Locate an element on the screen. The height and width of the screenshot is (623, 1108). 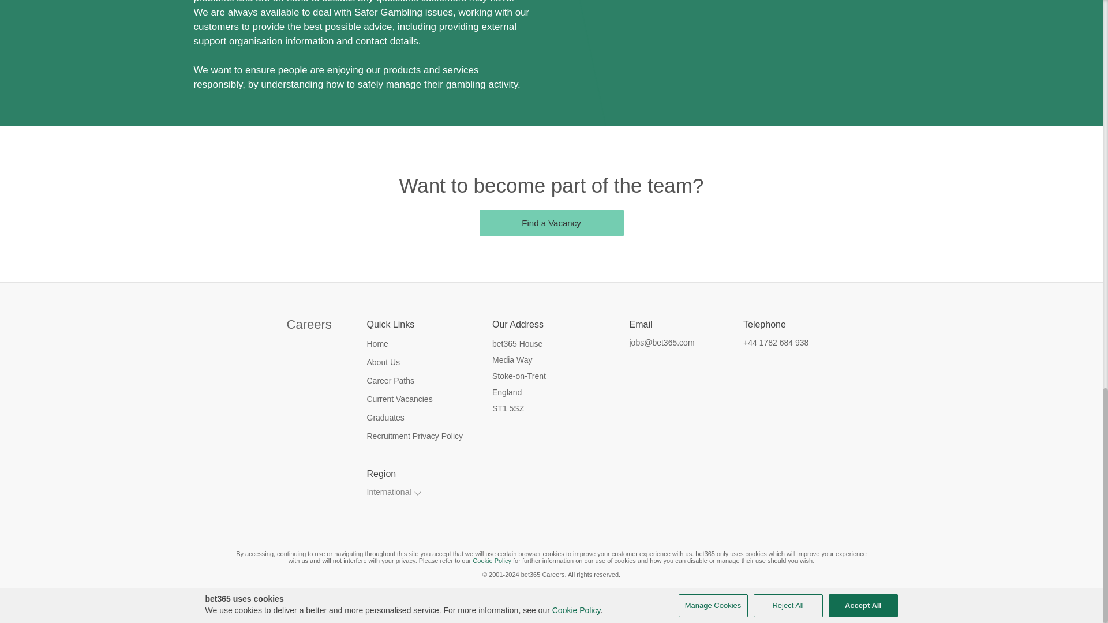
Find a Vacancy is located at coordinates (551, 223).